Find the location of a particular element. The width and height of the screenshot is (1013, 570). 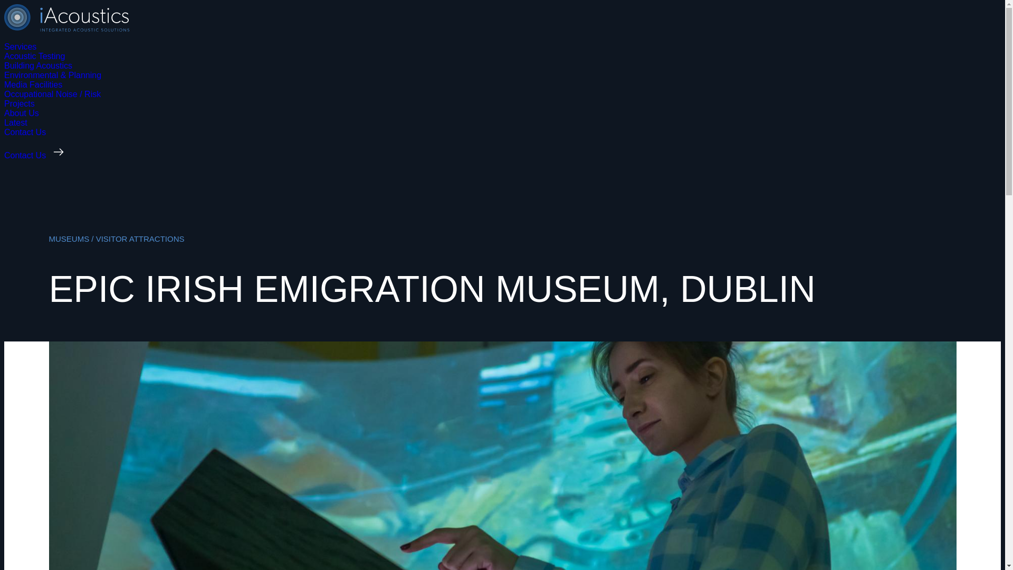

Contact Us is located at coordinates (24, 132).